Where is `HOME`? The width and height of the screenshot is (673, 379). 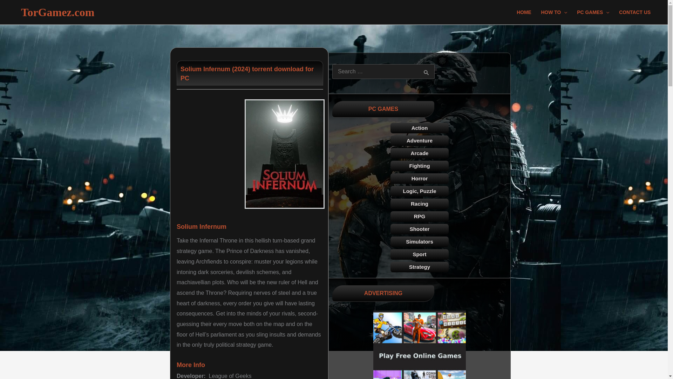
HOME is located at coordinates (524, 12).